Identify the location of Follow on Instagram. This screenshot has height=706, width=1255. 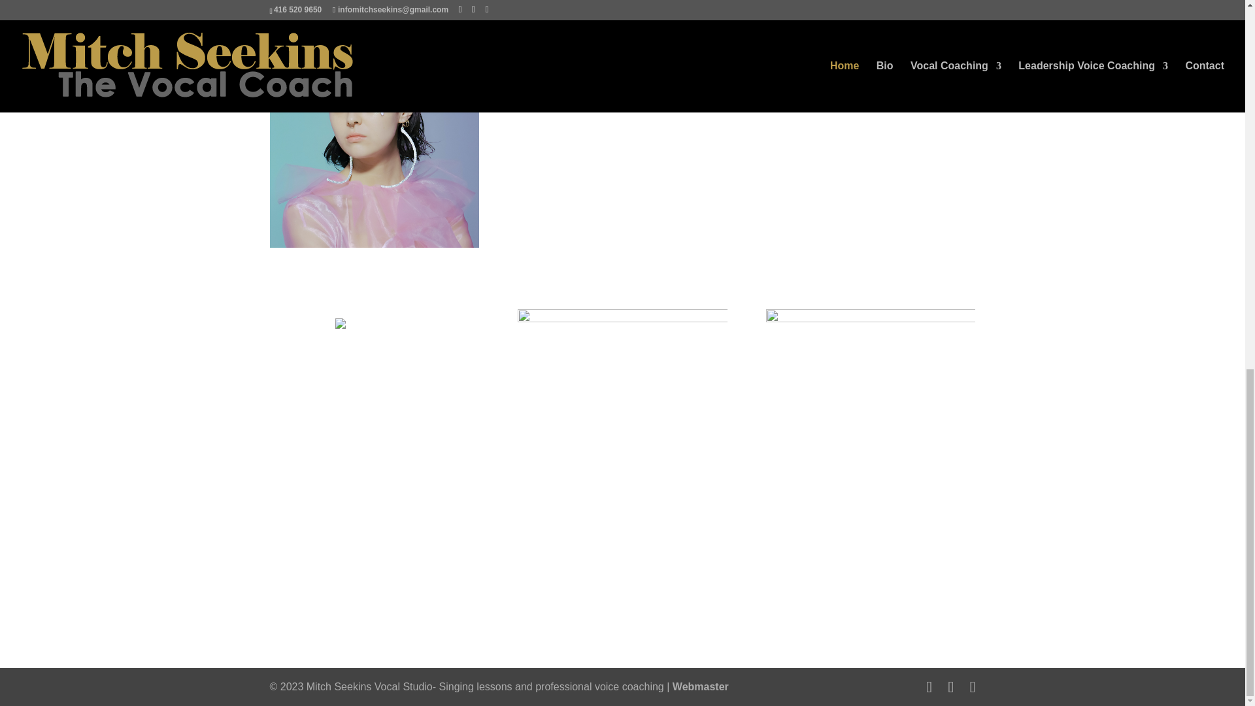
(400, 591).